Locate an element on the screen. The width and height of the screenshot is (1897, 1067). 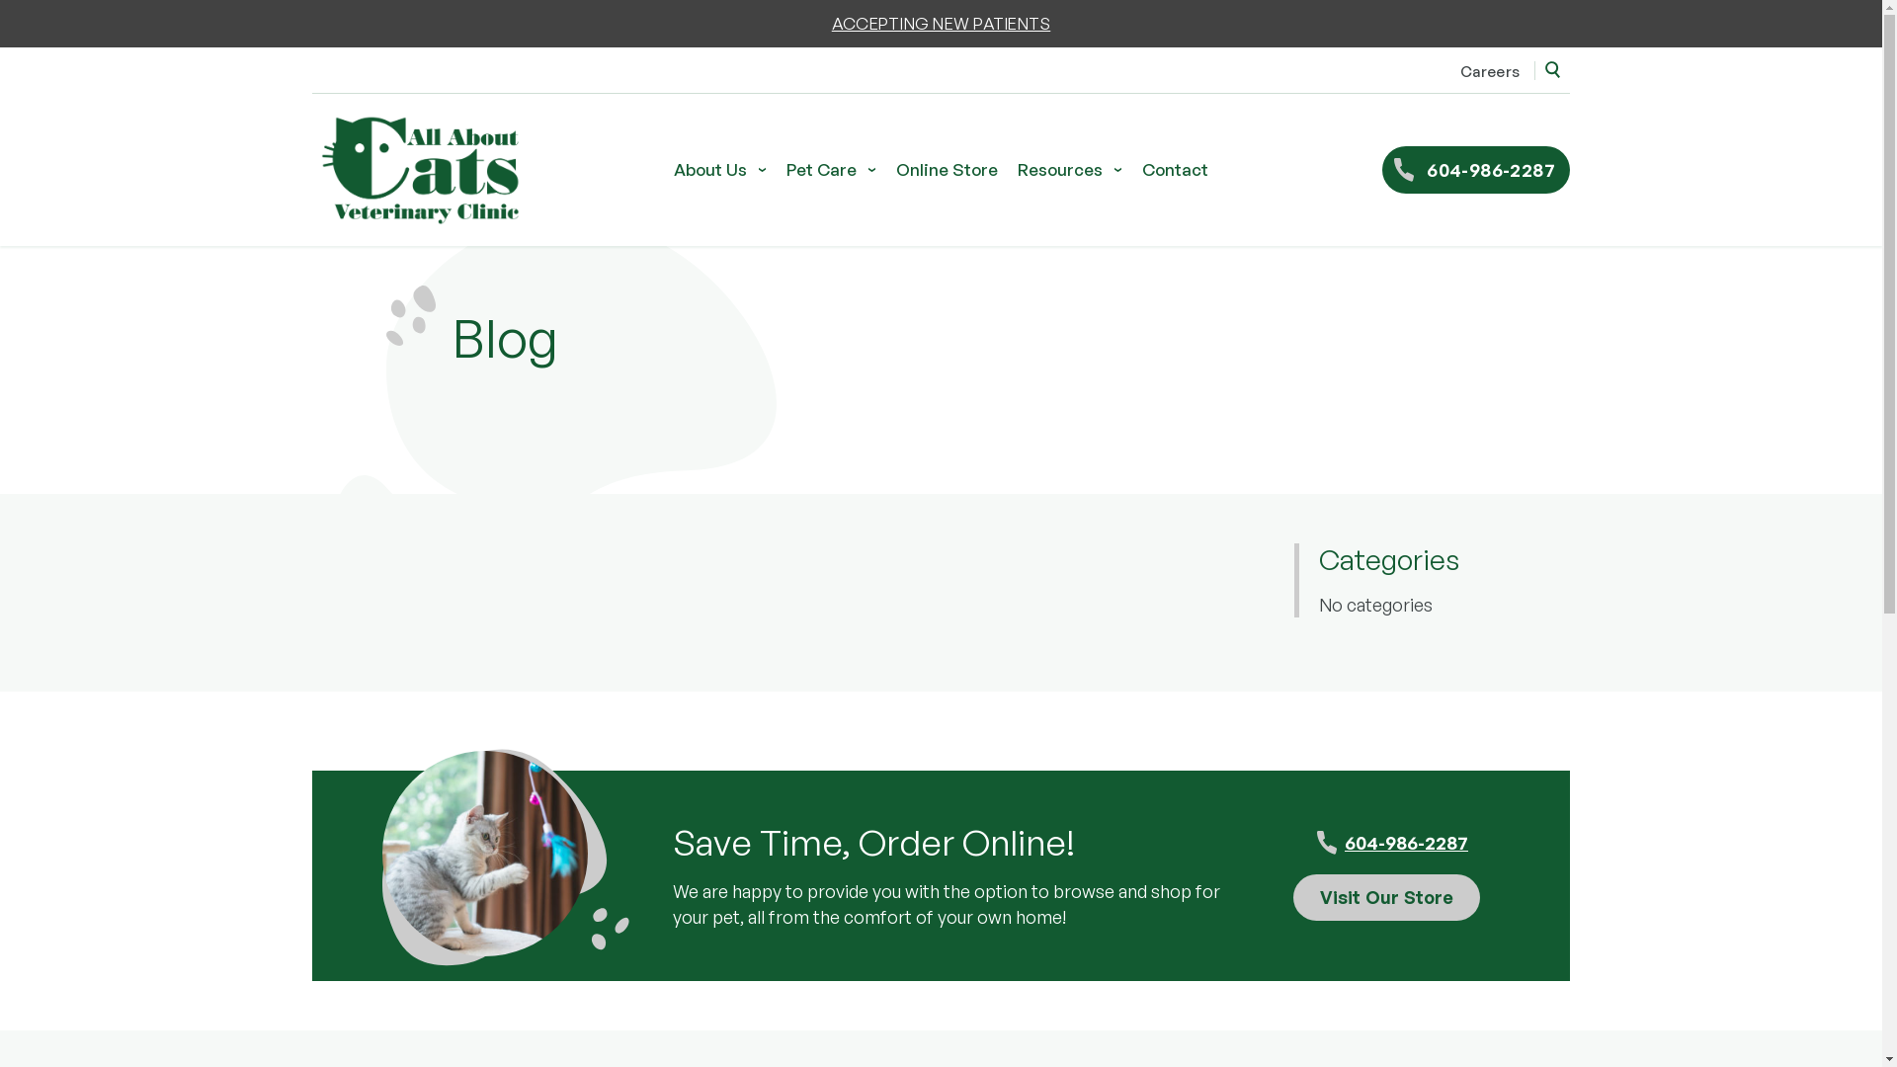
Online Store is located at coordinates (947, 170).